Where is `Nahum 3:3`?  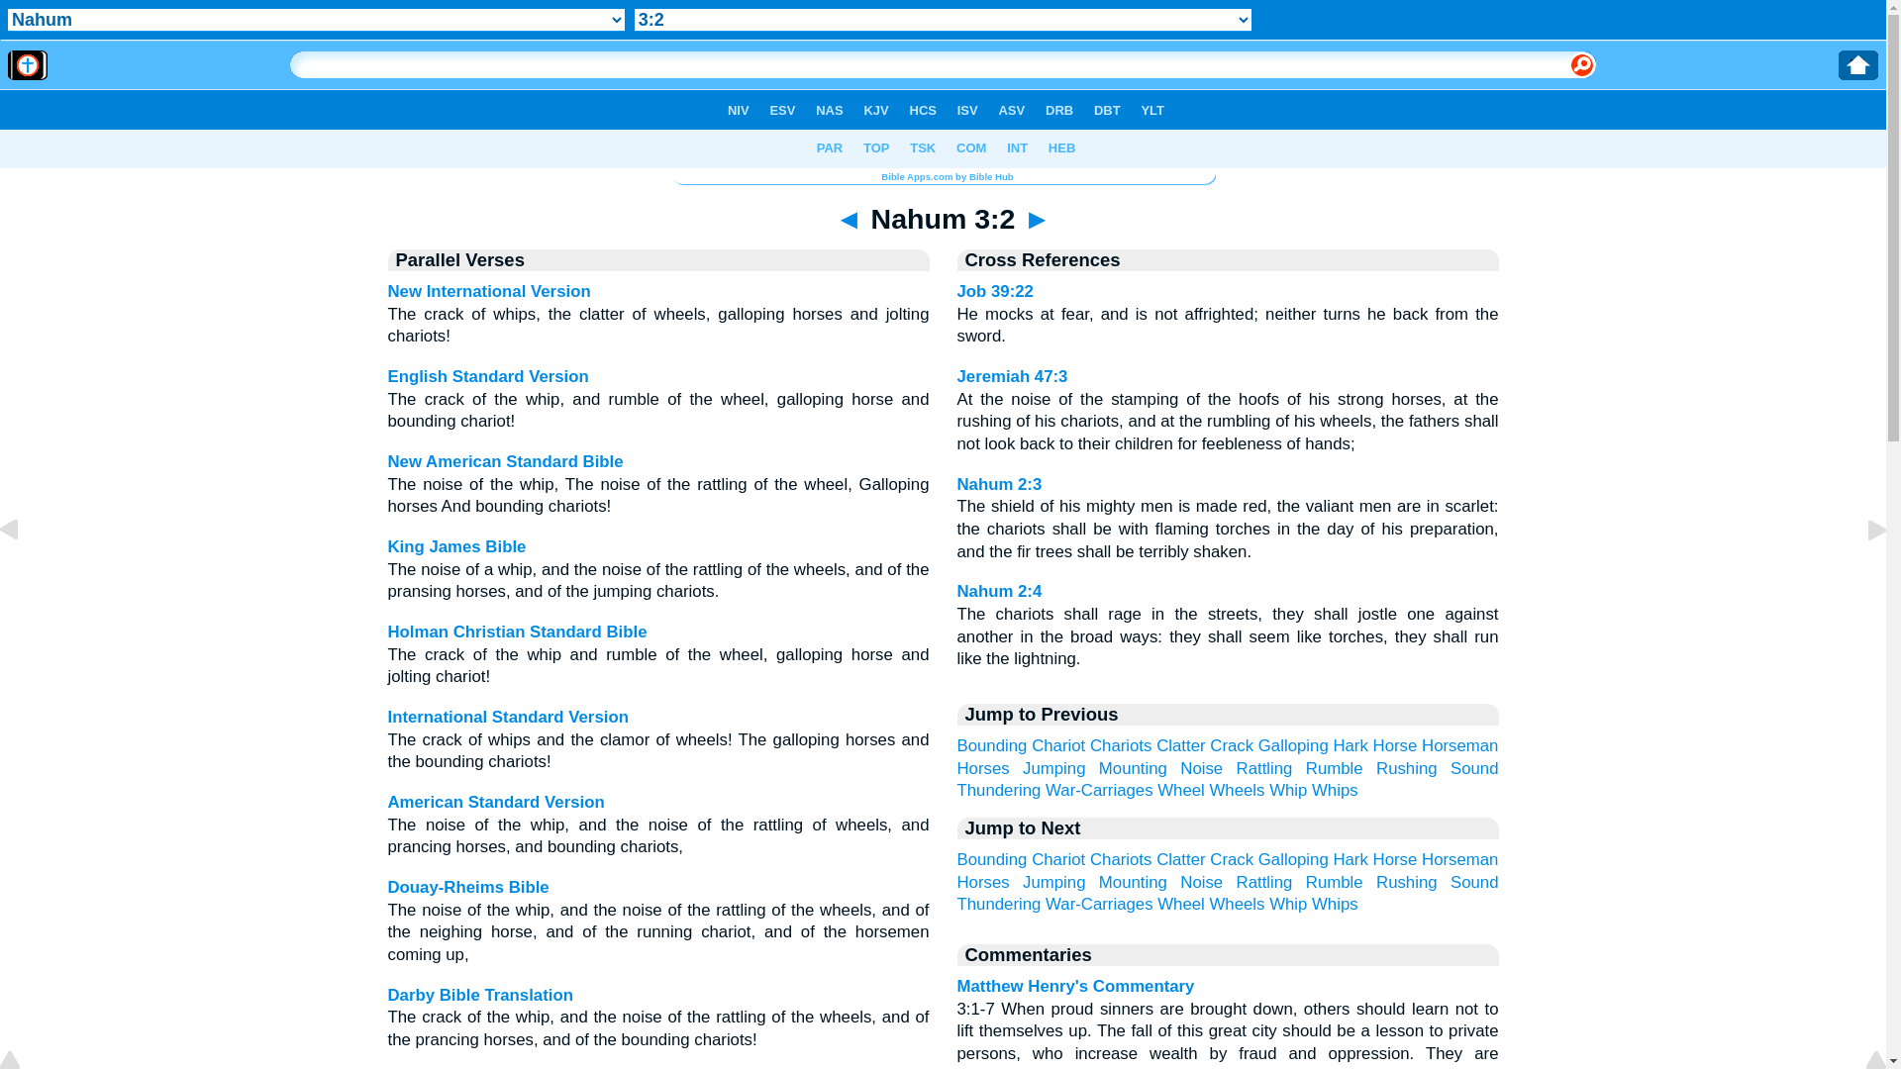 Nahum 3:3 is located at coordinates (1861, 574).